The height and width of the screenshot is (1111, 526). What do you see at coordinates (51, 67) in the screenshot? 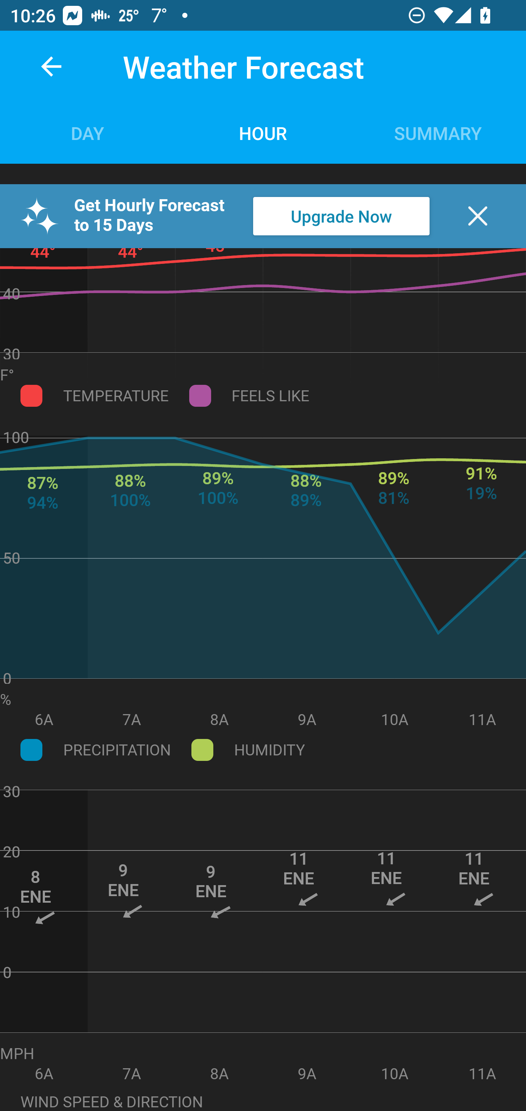
I see `back` at bounding box center [51, 67].